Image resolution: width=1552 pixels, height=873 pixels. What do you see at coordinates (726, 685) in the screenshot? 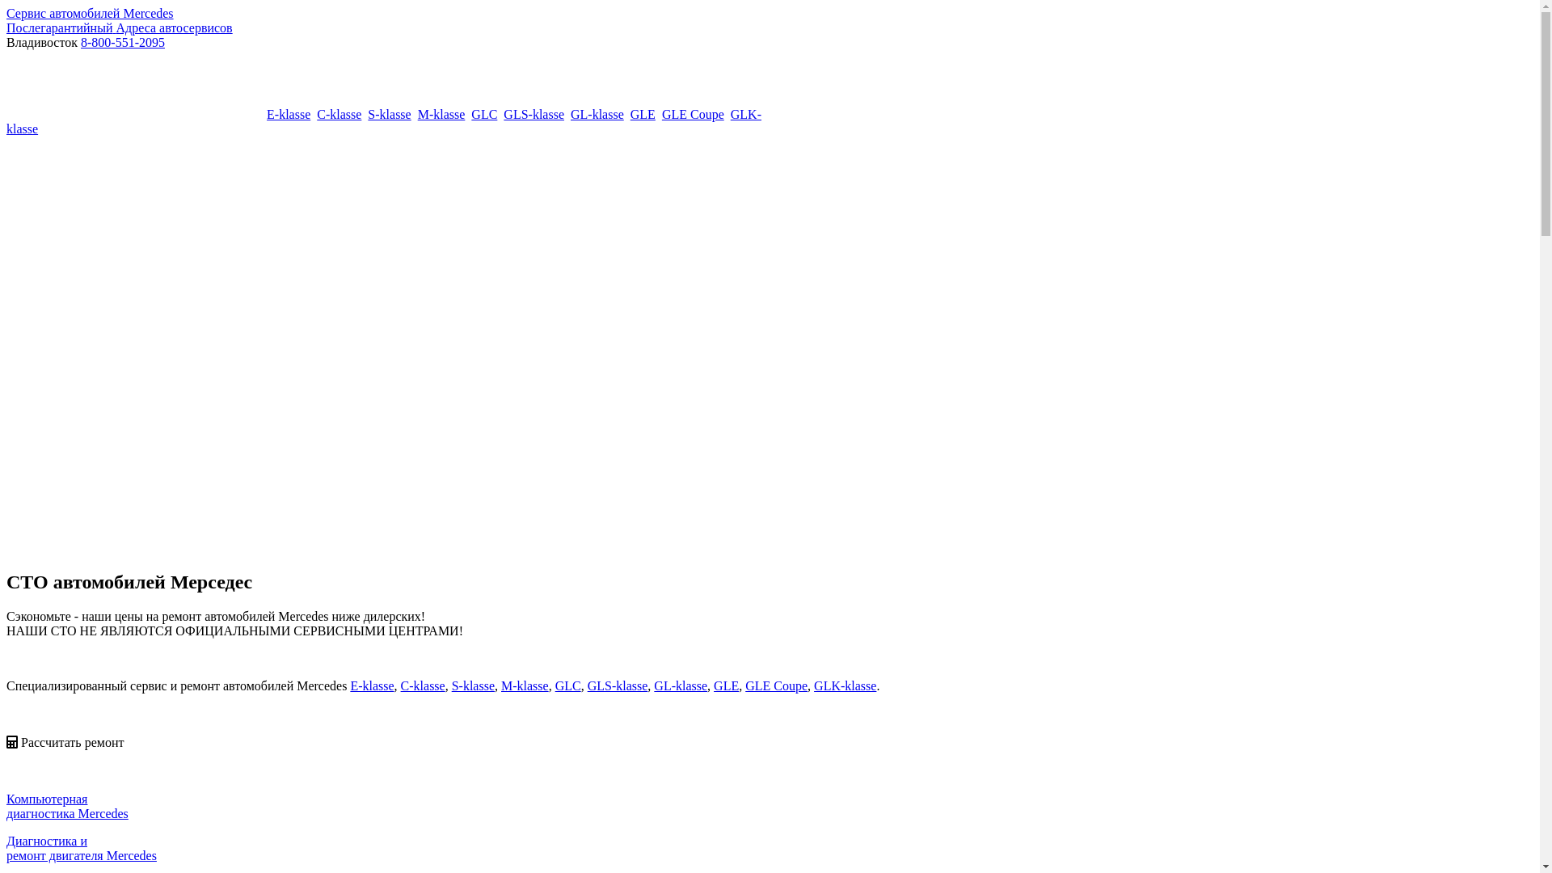
I see `GLE` at bounding box center [726, 685].